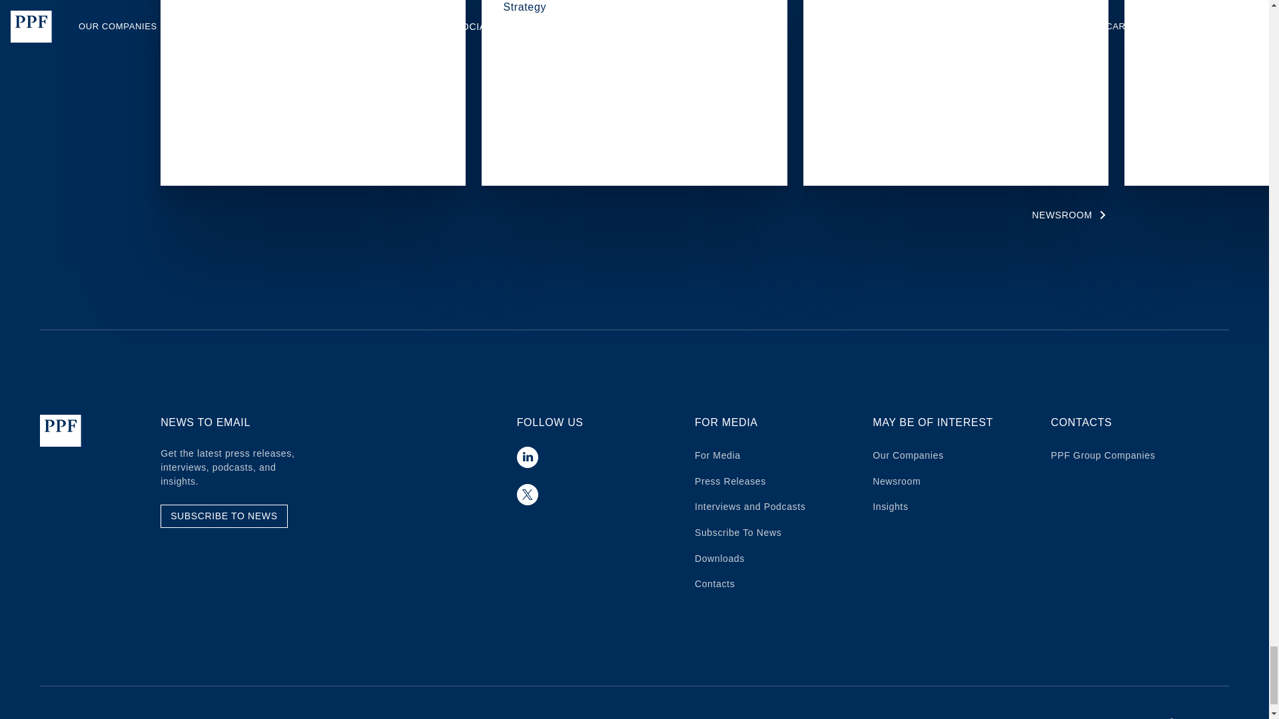 The width and height of the screenshot is (1279, 719). Describe the element at coordinates (738, 532) in the screenshot. I see `Subscribe To News` at that location.